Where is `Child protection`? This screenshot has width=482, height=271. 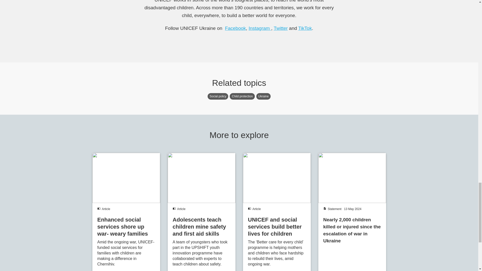 Child protection is located at coordinates (242, 96).